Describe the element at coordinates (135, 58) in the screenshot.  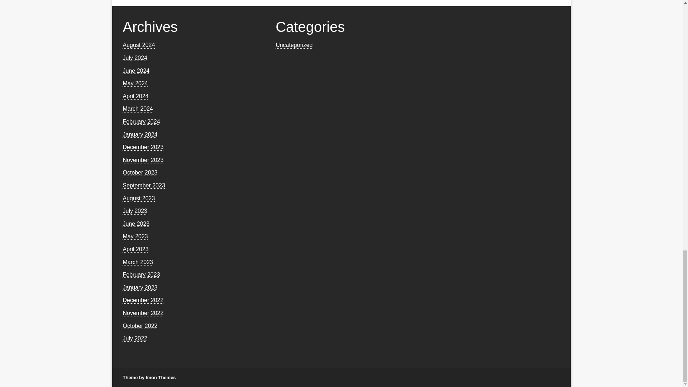
I see `July 2024` at that location.